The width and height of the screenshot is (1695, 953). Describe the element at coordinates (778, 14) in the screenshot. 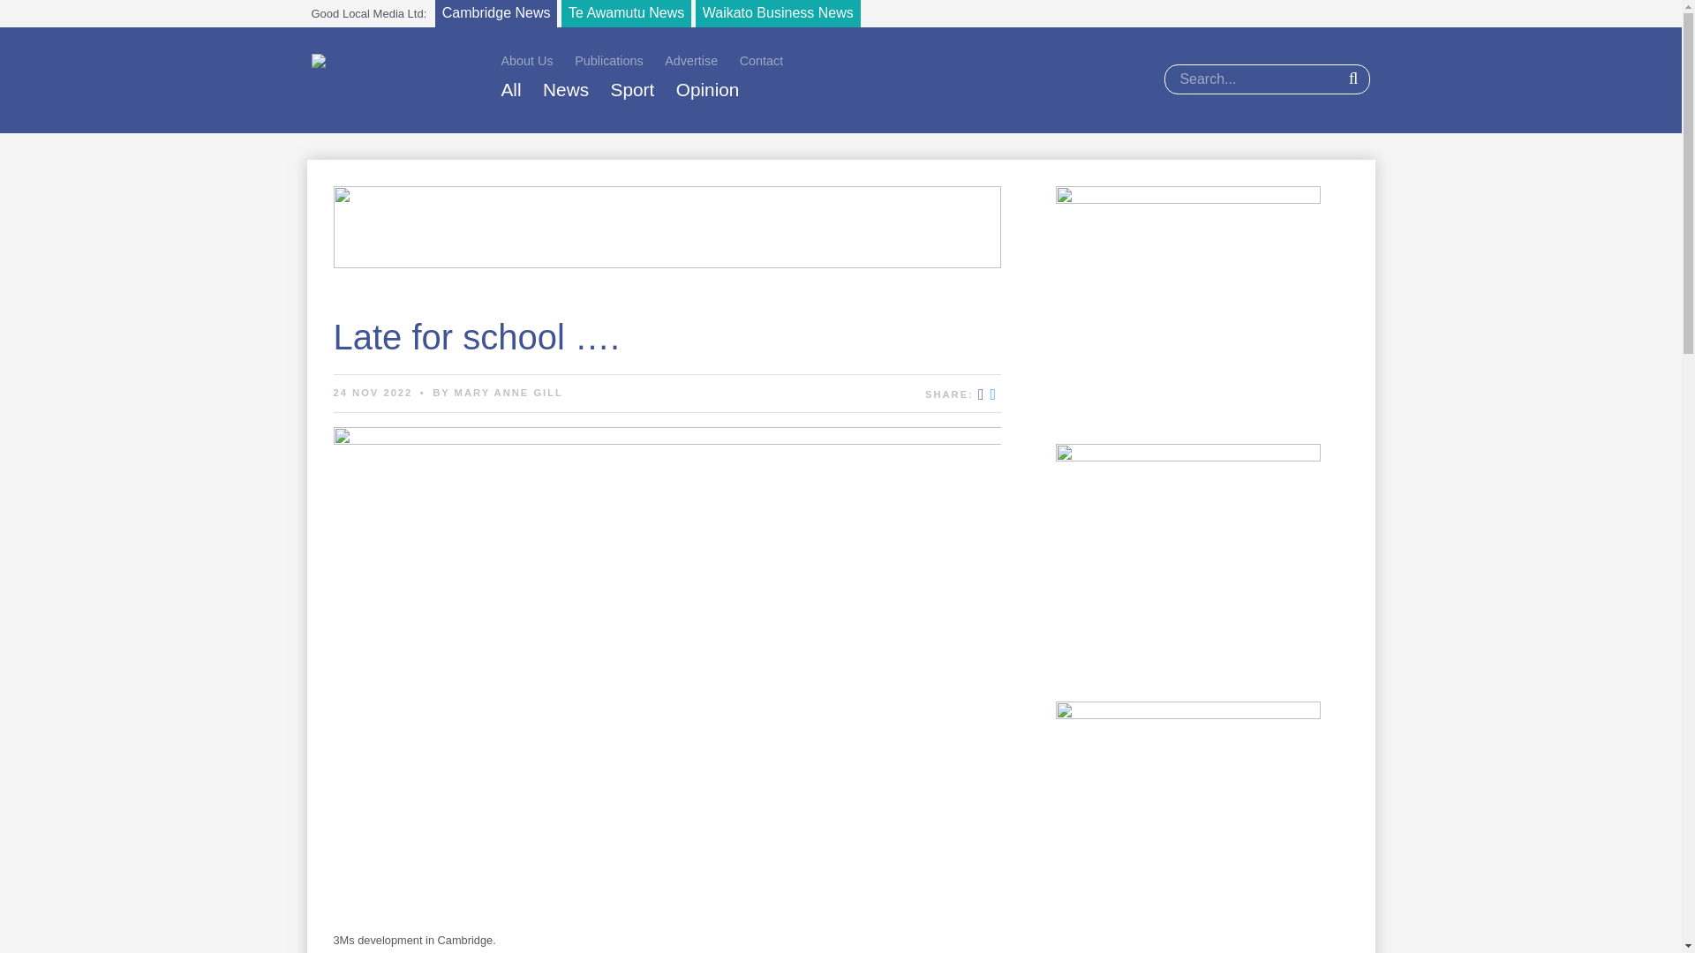

I see `Waikato Business News` at that location.